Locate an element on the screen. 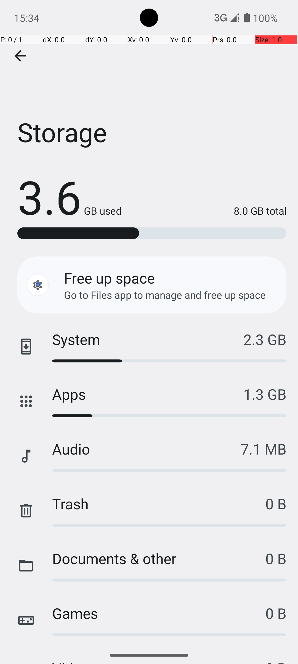 Image resolution: width=298 pixels, height=664 pixels. 7.1 MB is located at coordinates (264, 449).